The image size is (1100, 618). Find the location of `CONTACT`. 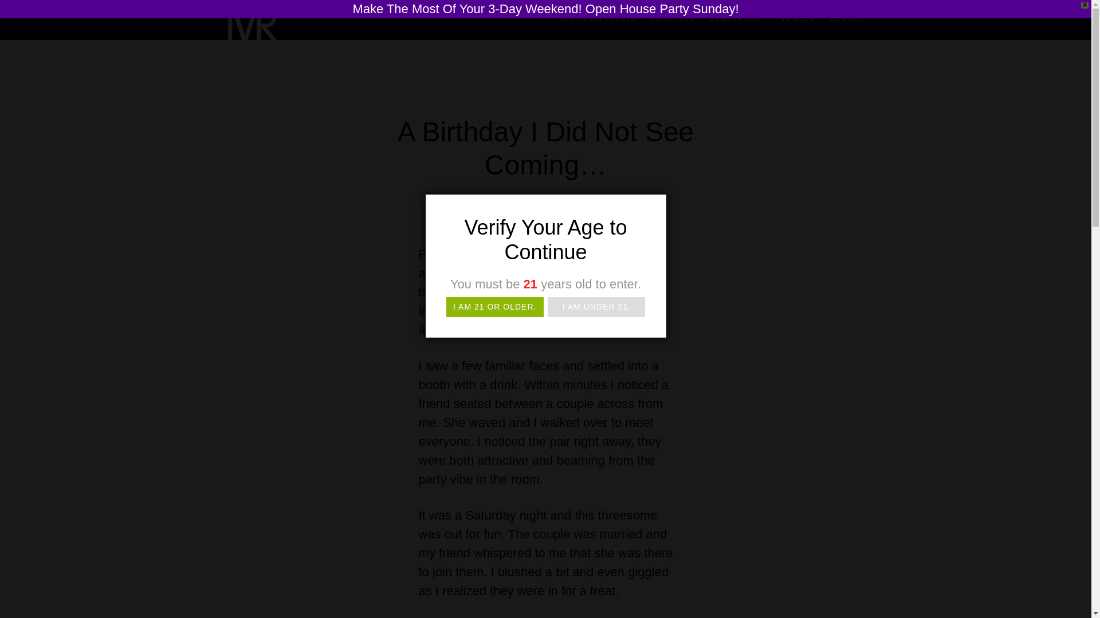

CONTACT is located at coordinates (848, 18).